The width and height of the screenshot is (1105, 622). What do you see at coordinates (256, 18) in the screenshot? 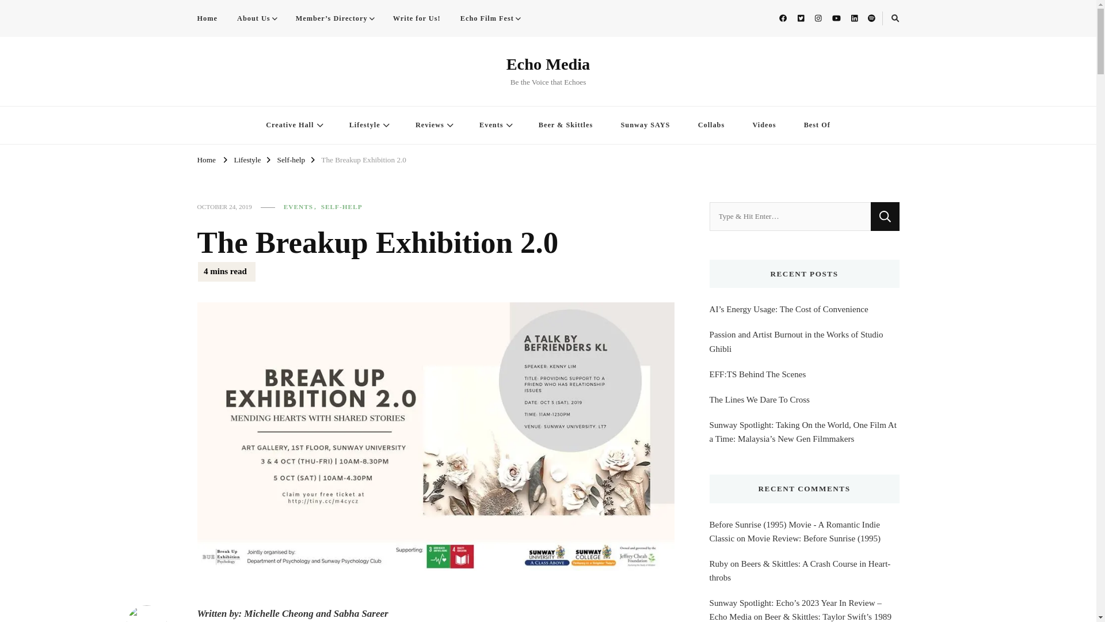
I see `About Us` at bounding box center [256, 18].